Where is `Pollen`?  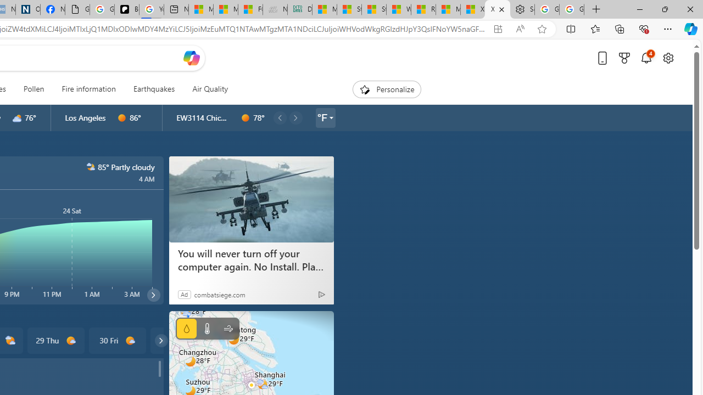
Pollen is located at coordinates (34, 89).